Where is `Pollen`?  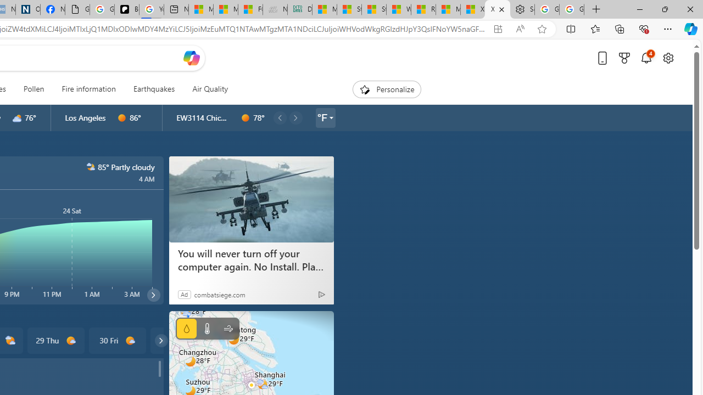
Pollen is located at coordinates (34, 89).